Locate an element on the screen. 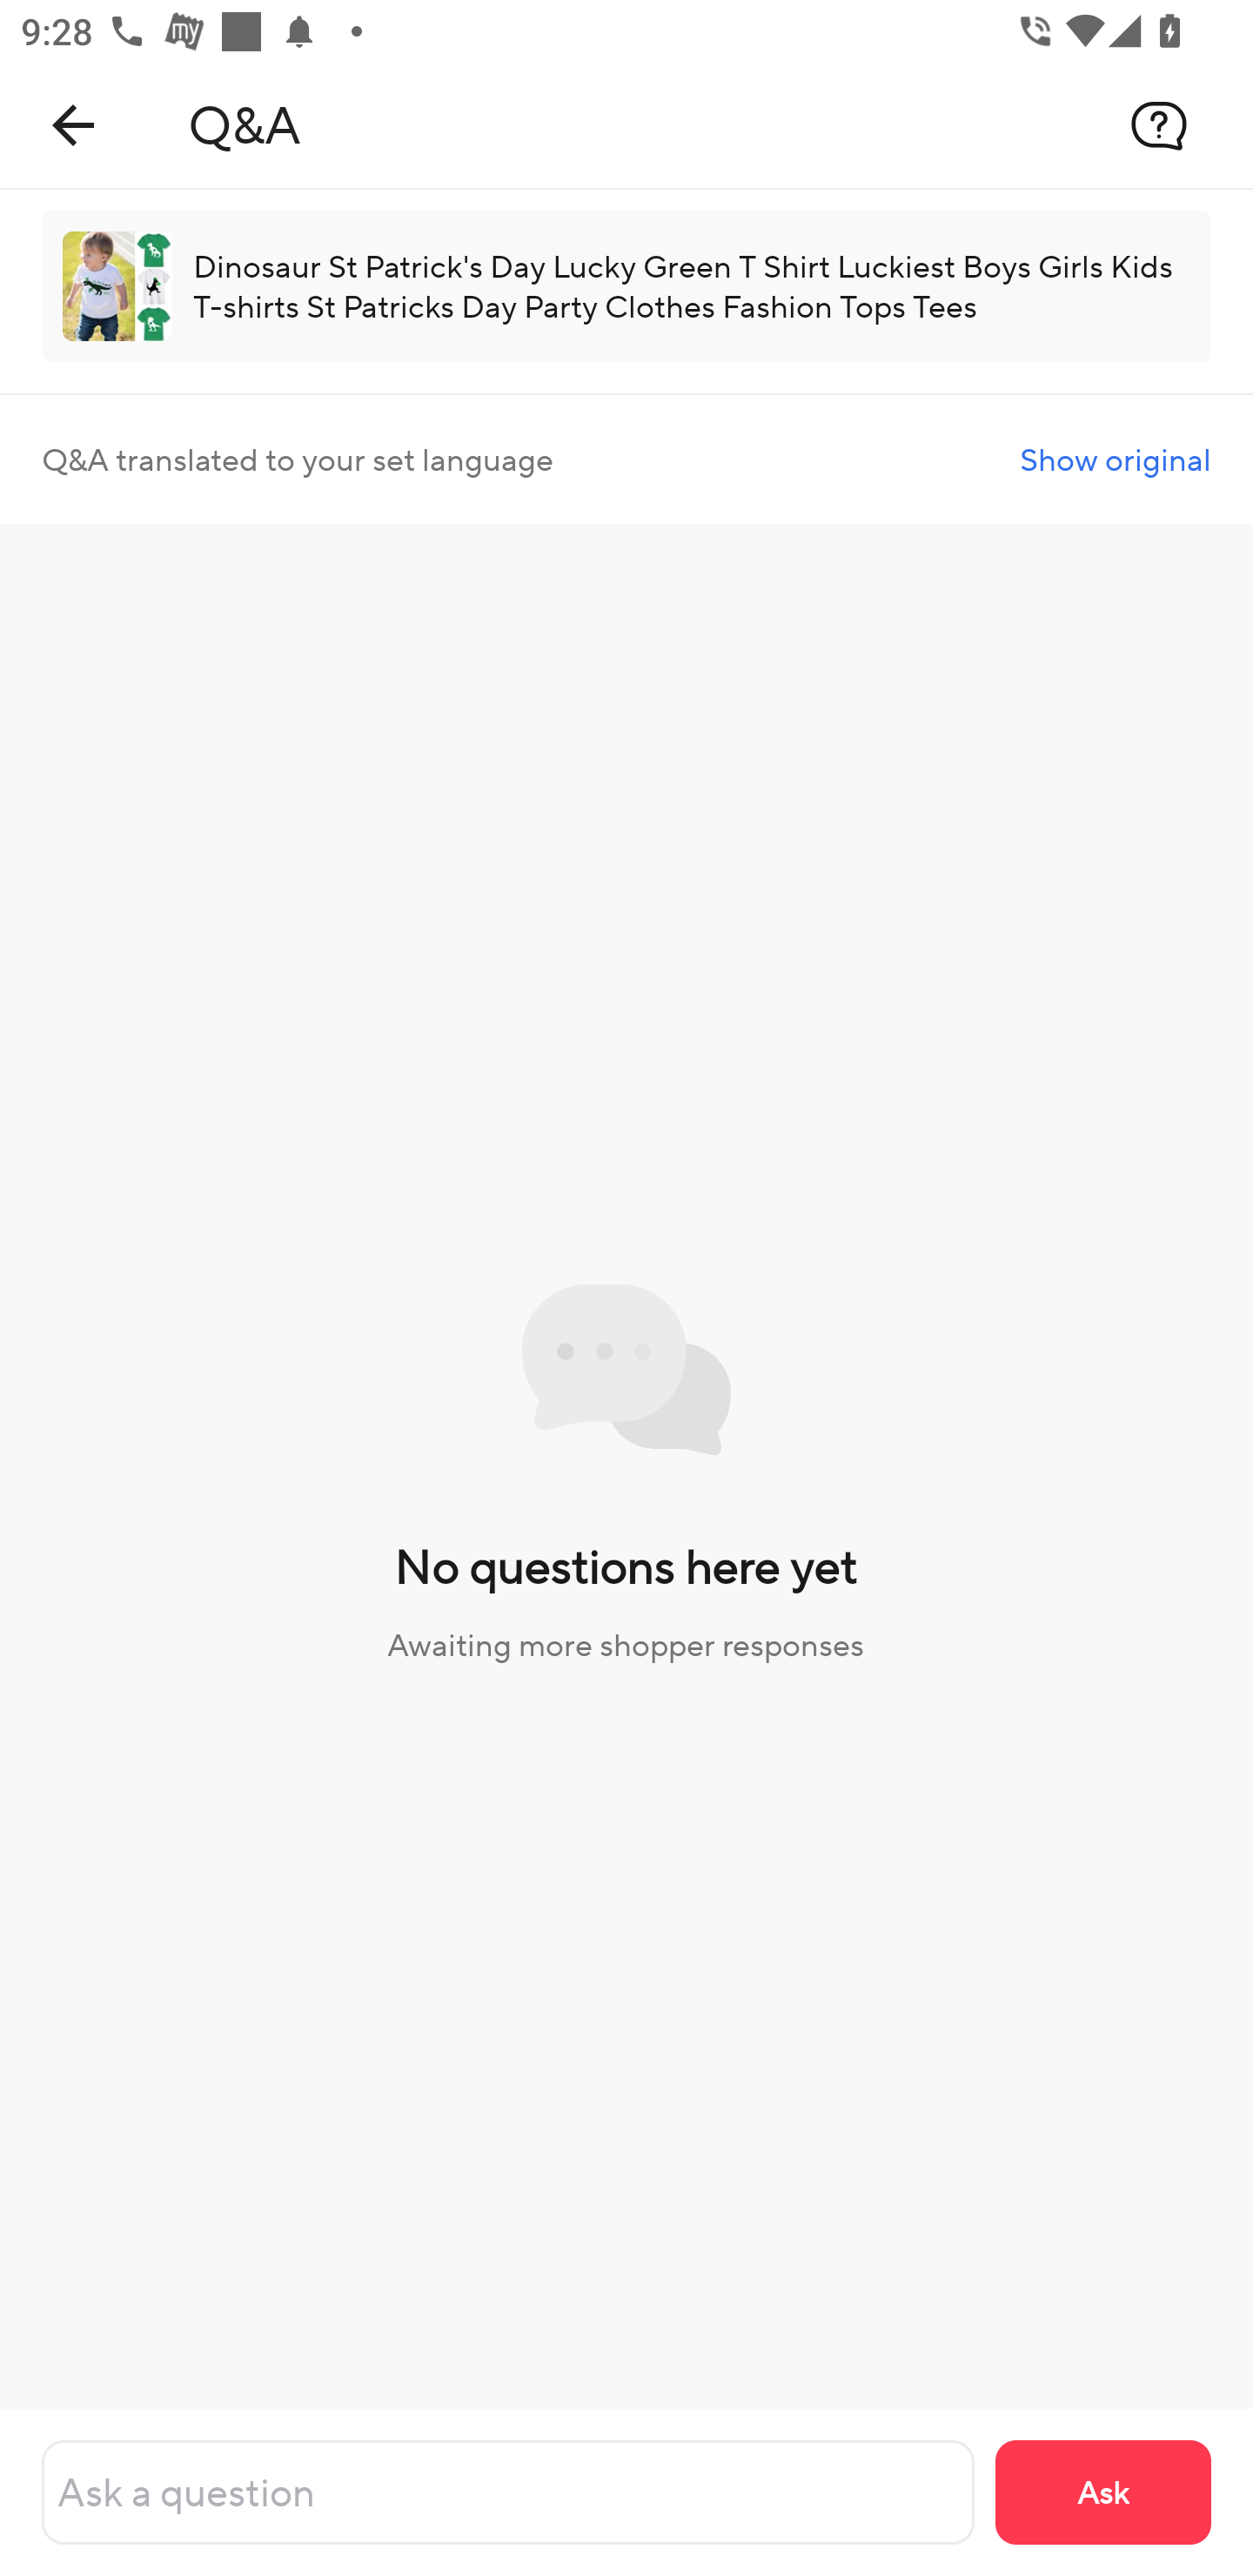 This screenshot has width=1253, height=2576. Show original is located at coordinates (1116, 460).